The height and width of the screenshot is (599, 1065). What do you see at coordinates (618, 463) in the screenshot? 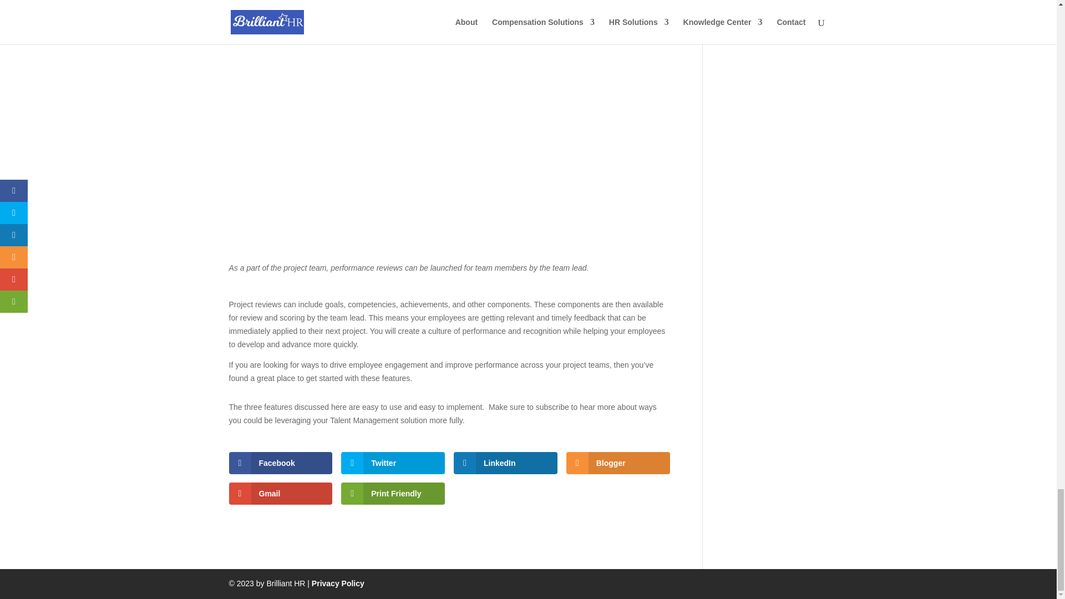
I see `Blogger` at bounding box center [618, 463].